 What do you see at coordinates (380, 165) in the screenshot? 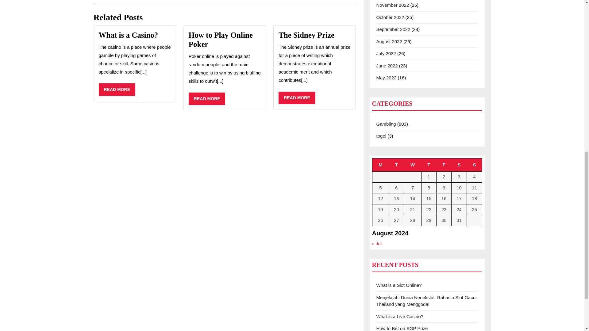
I see `Thursday` at bounding box center [380, 165].